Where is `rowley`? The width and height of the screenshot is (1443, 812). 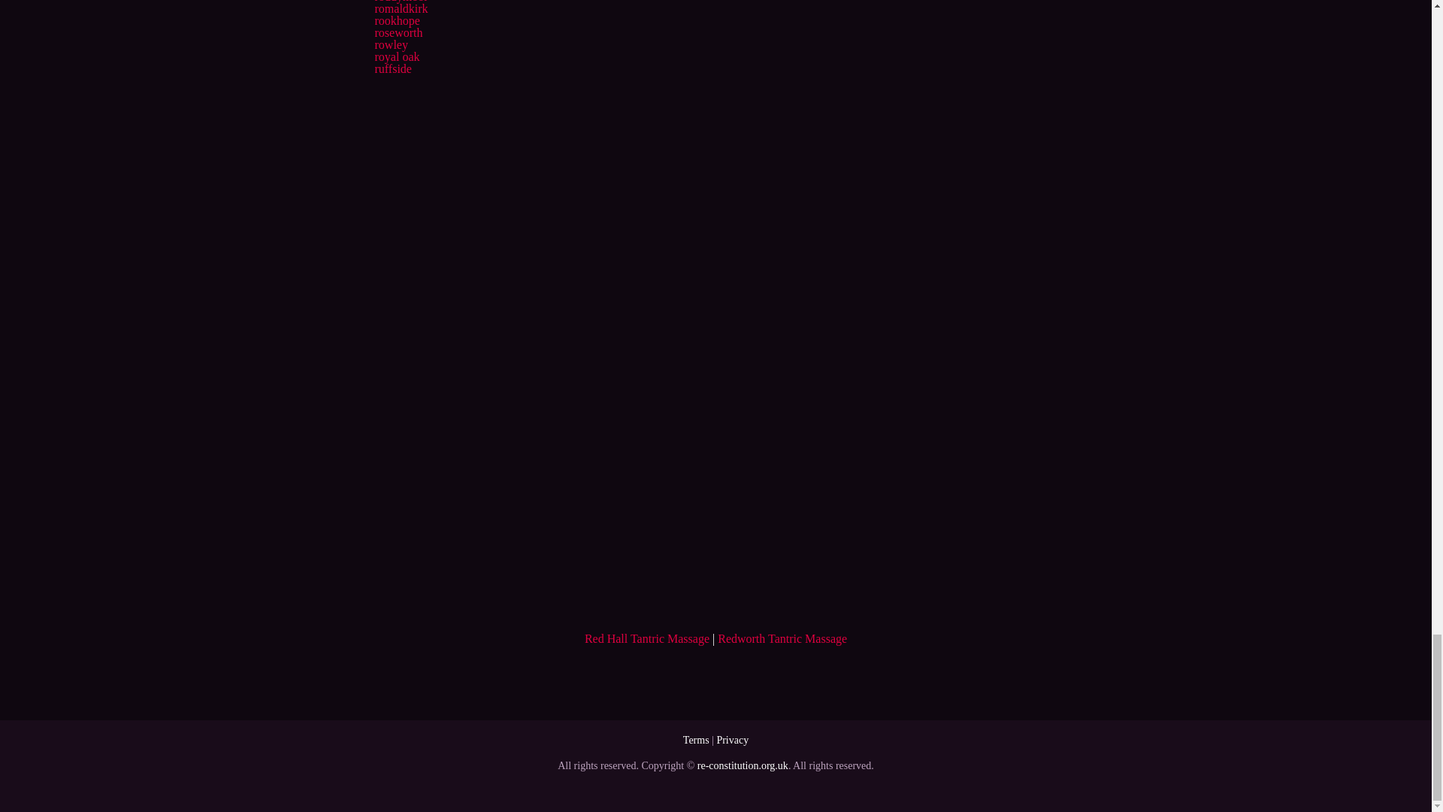
rowley is located at coordinates (390, 44).